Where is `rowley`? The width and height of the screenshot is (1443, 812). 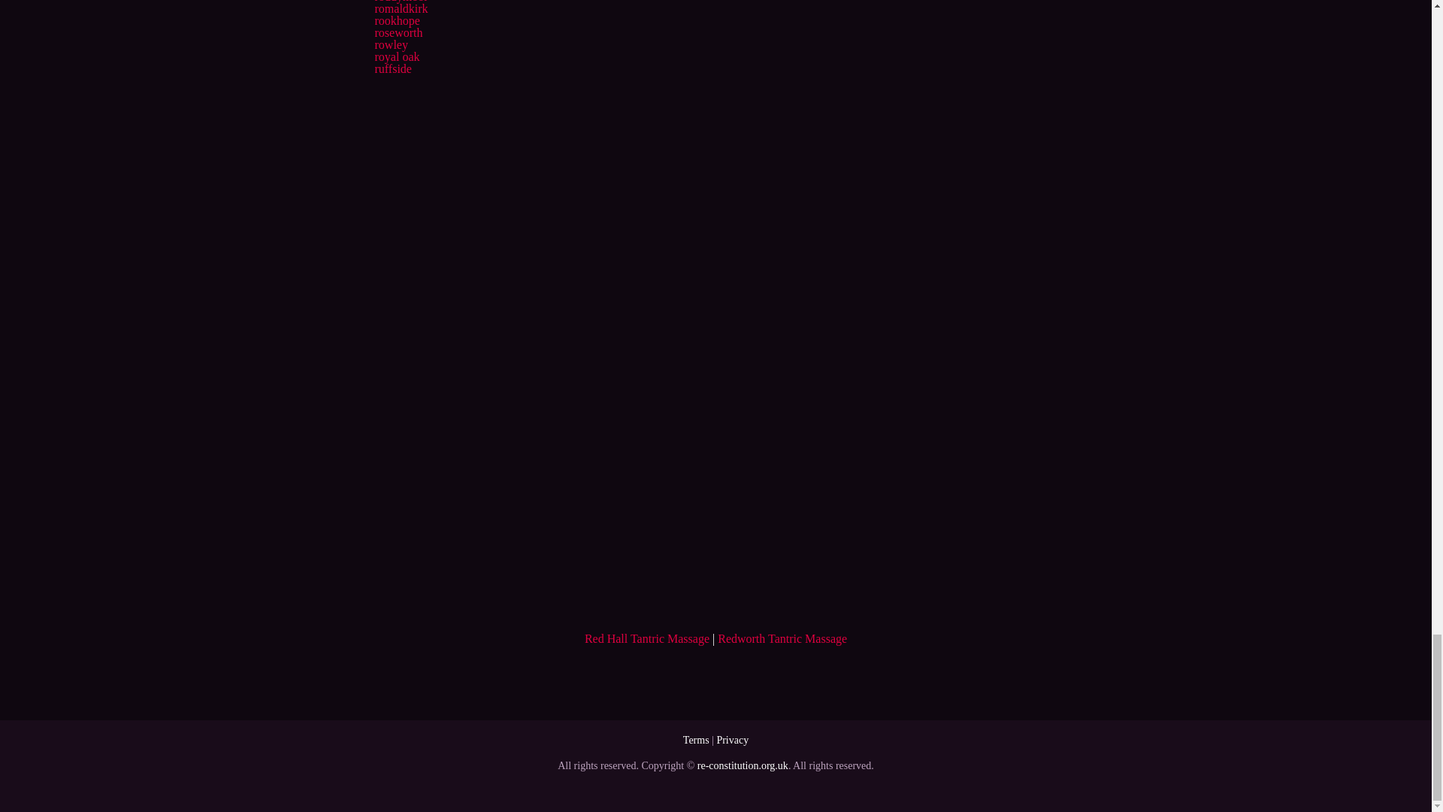
rowley is located at coordinates (390, 44).